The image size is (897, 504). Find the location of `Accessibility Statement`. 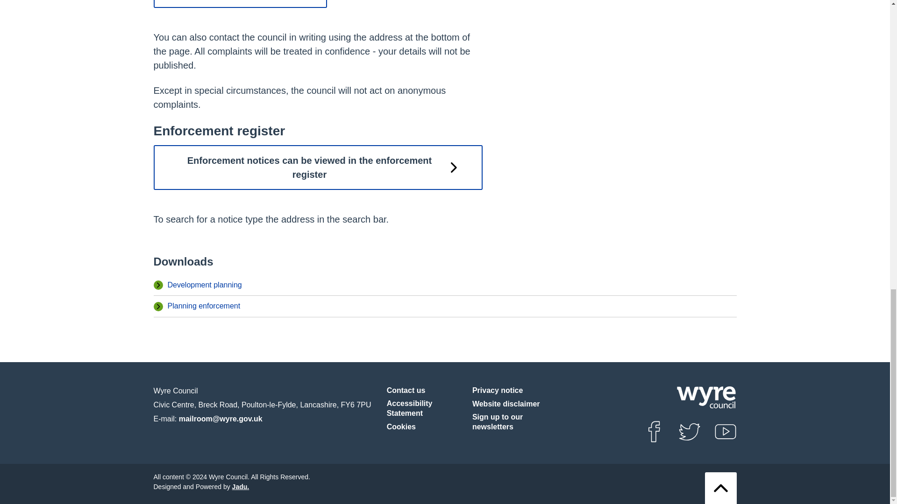

Accessibility Statement is located at coordinates (425, 409).